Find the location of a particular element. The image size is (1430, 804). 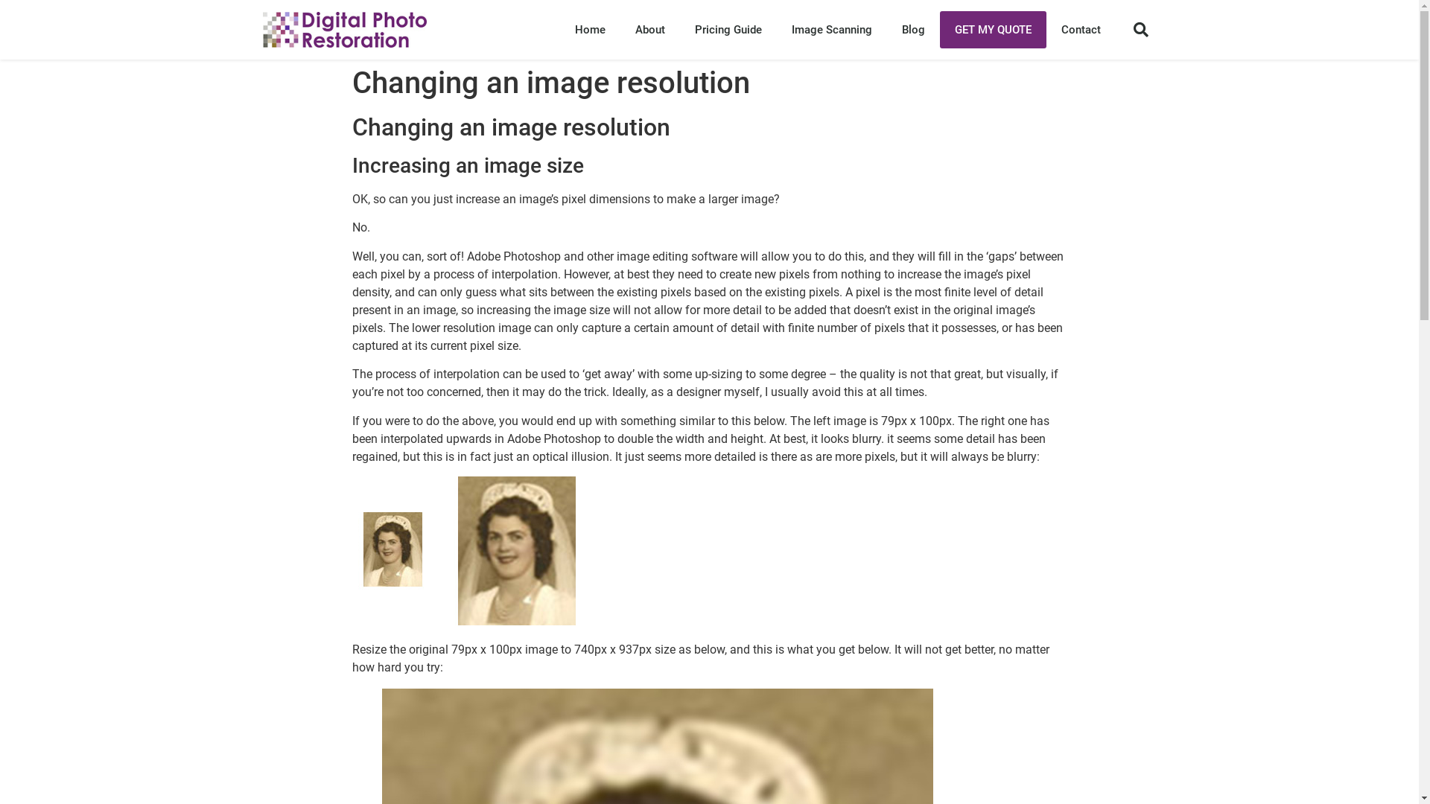

Home is located at coordinates (590, 30).